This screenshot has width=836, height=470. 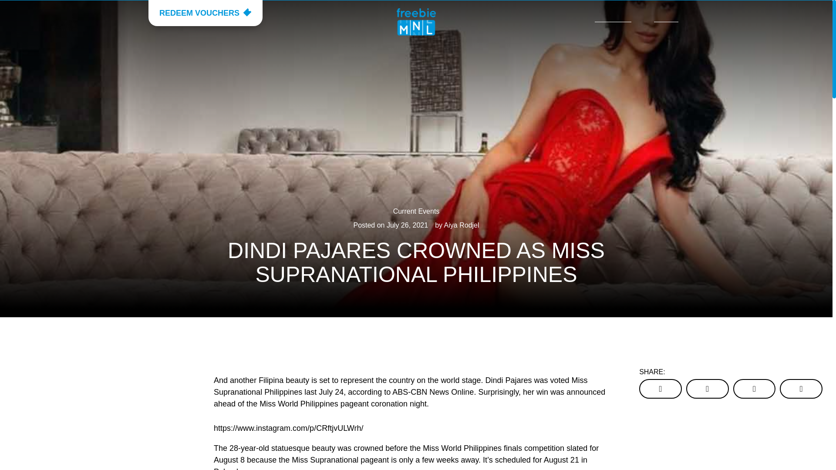 What do you see at coordinates (206, 13) in the screenshot?
I see `REDEEM VOUCHERS` at bounding box center [206, 13].